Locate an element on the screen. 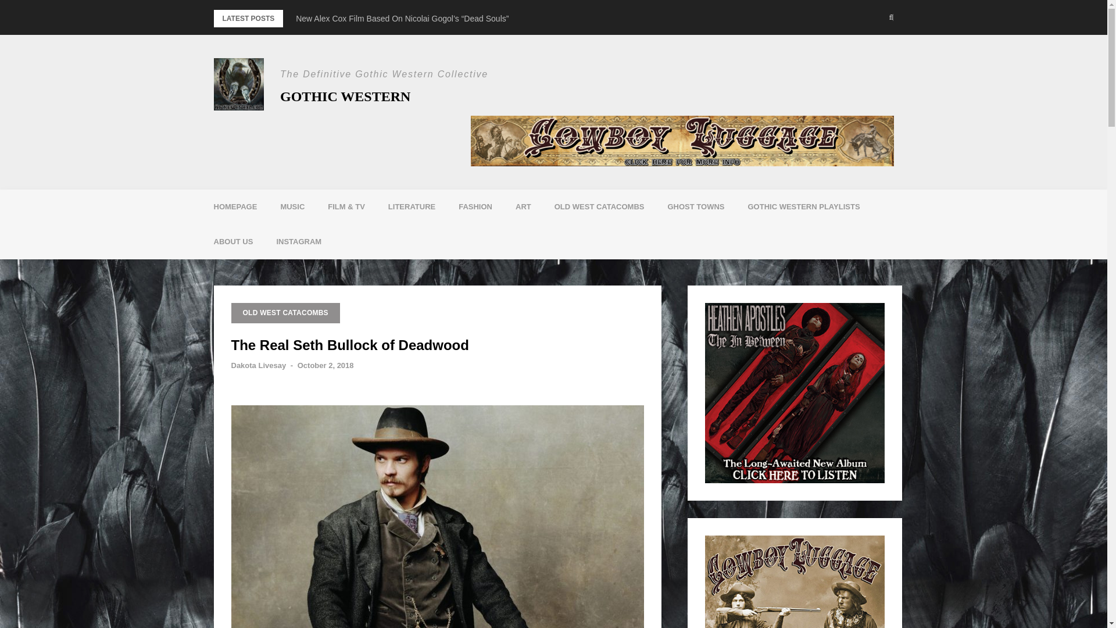 The width and height of the screenshot is (1116, 628). FASHION is located at coordinates (475, 207).